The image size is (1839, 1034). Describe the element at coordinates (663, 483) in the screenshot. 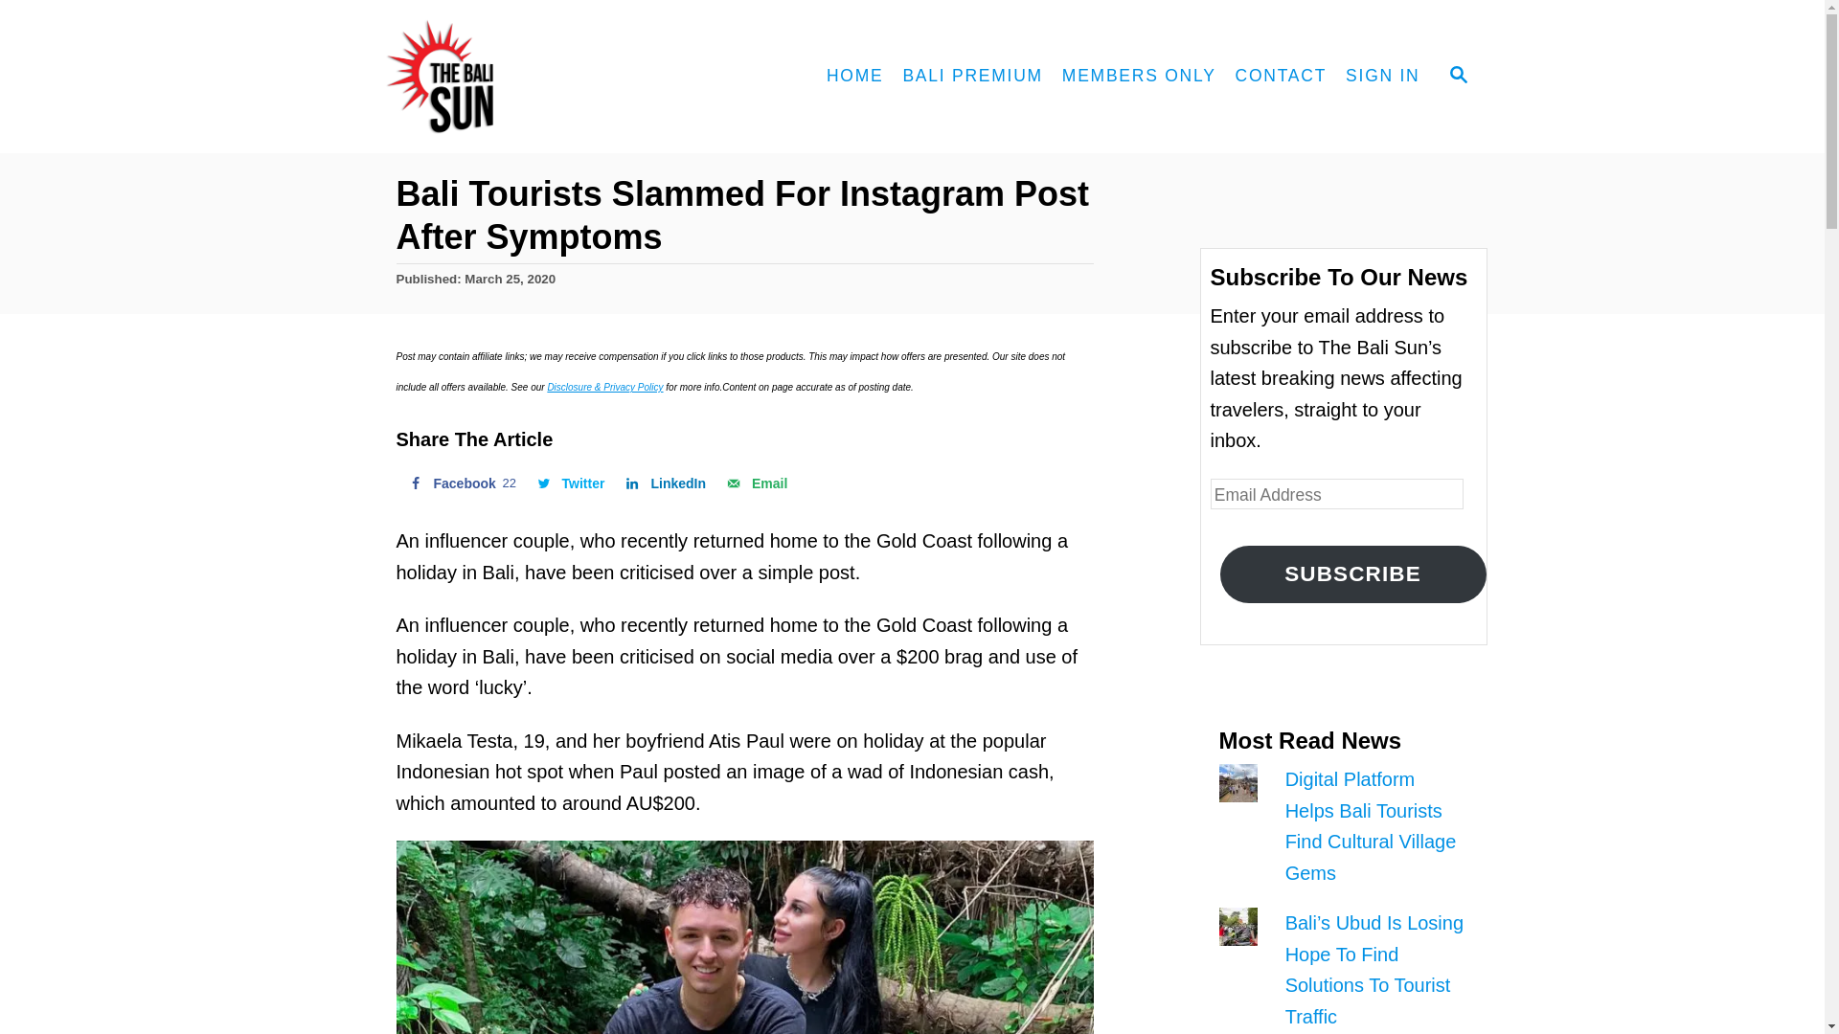

I see `Twitter` at that location.